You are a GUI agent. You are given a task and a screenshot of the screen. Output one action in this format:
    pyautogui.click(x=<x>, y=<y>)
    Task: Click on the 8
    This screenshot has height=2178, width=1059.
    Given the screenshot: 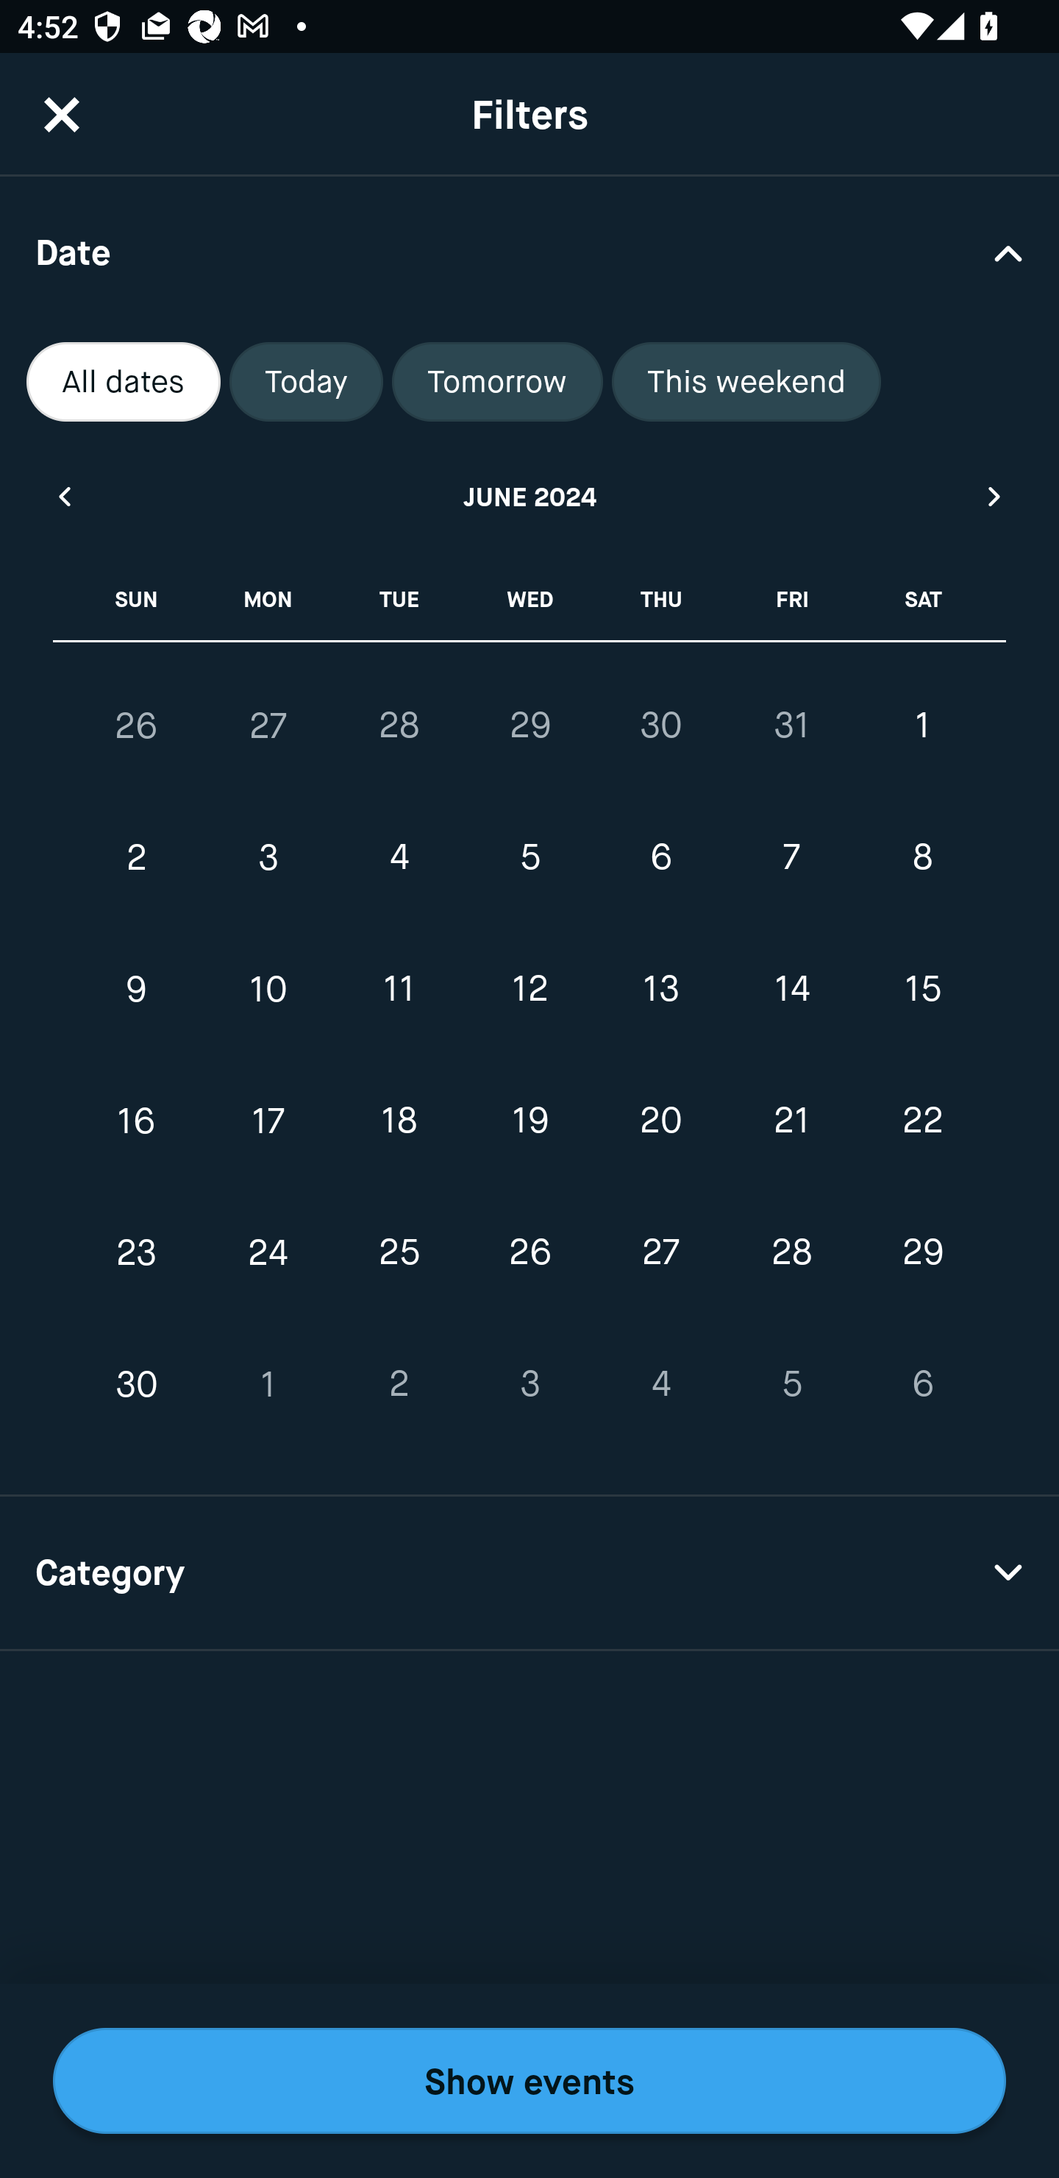 What is the action you would take?
    pyautogui.click(x=922, y=858)
    